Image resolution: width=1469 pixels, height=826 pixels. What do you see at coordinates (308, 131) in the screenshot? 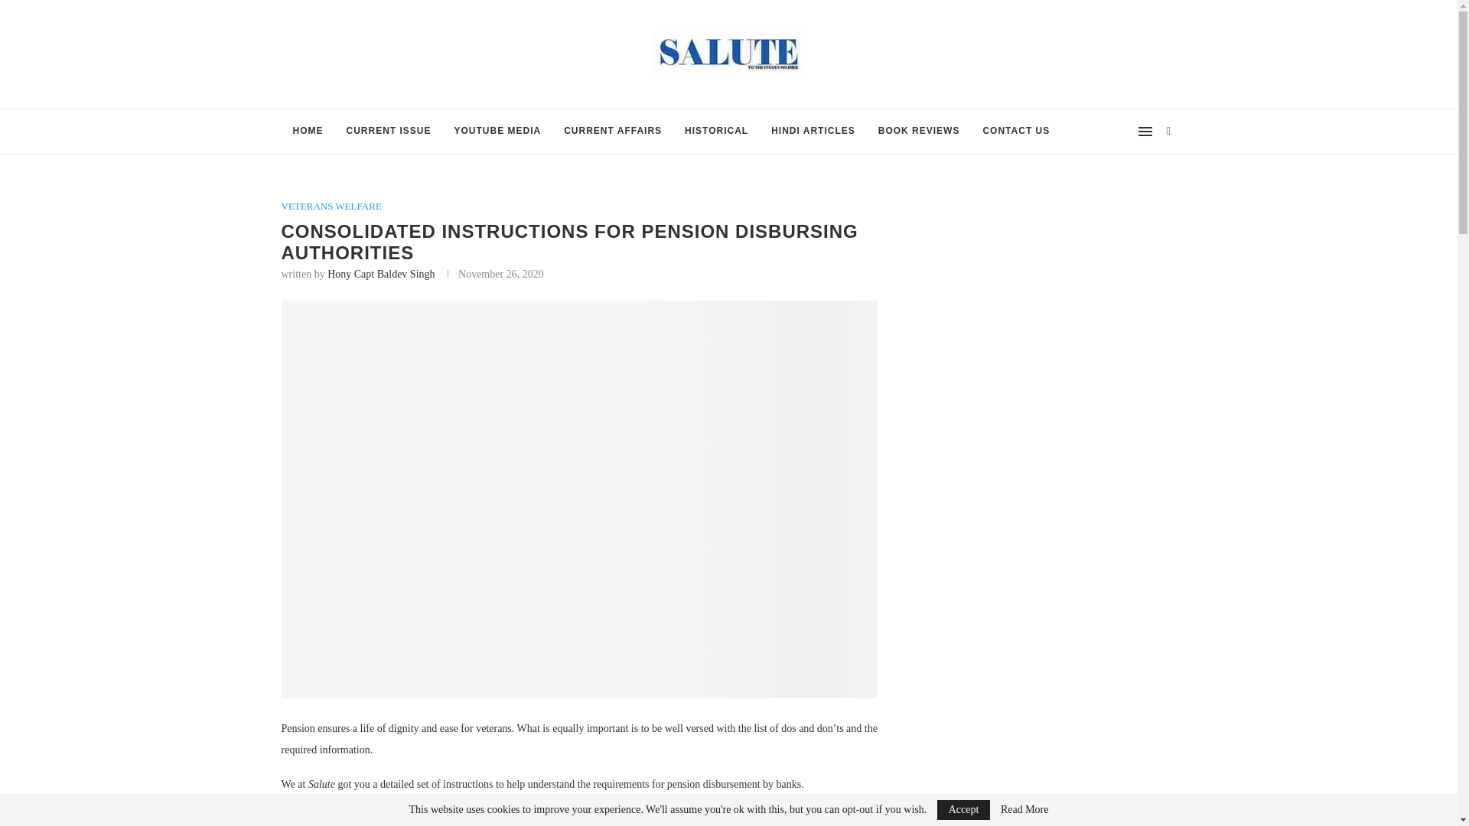
I see `HOME` at bounding box center [308, 131].